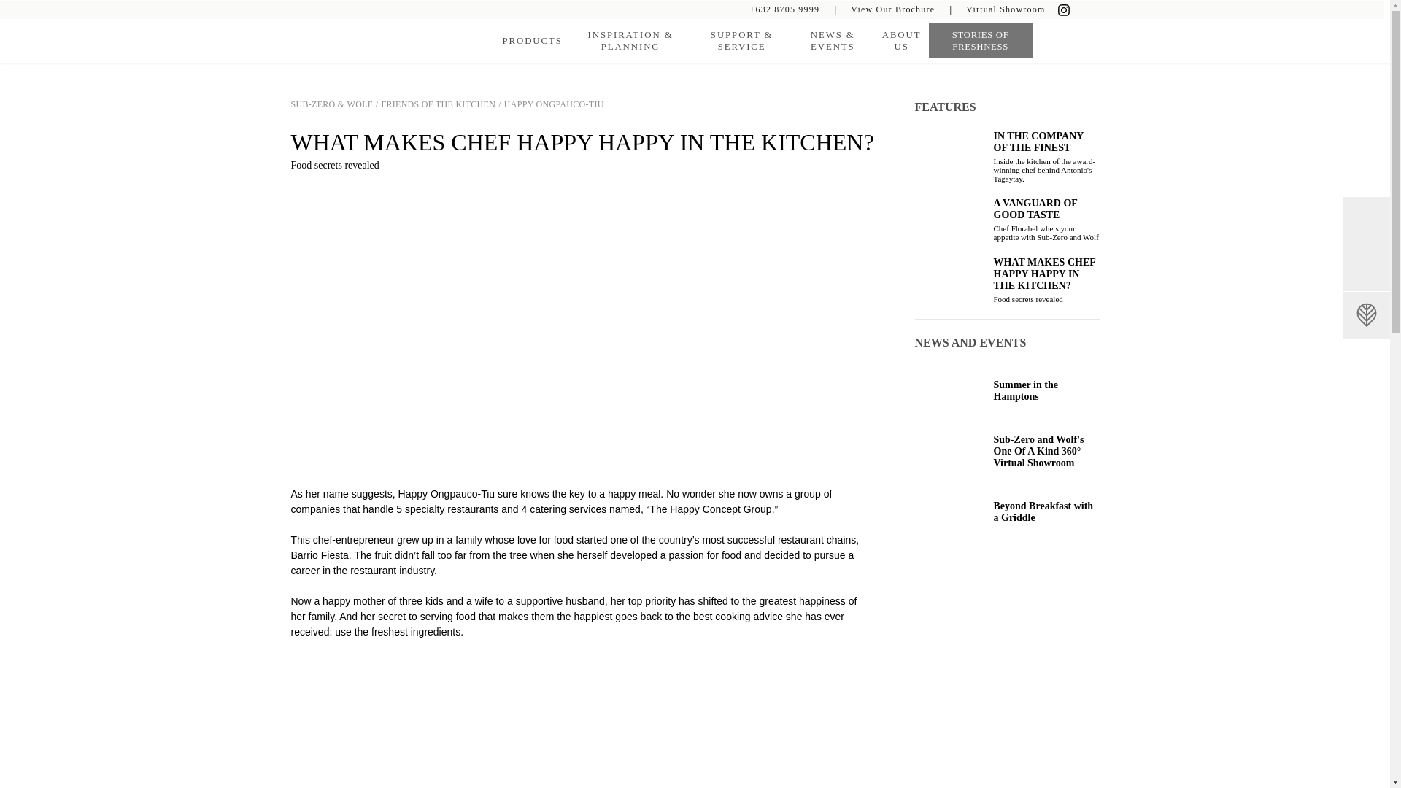 This screenshot has width=1401, height=788. Describe the element at coordinates (1006, 9) in the screenshot. I see `Virtual Showroom` at that location.